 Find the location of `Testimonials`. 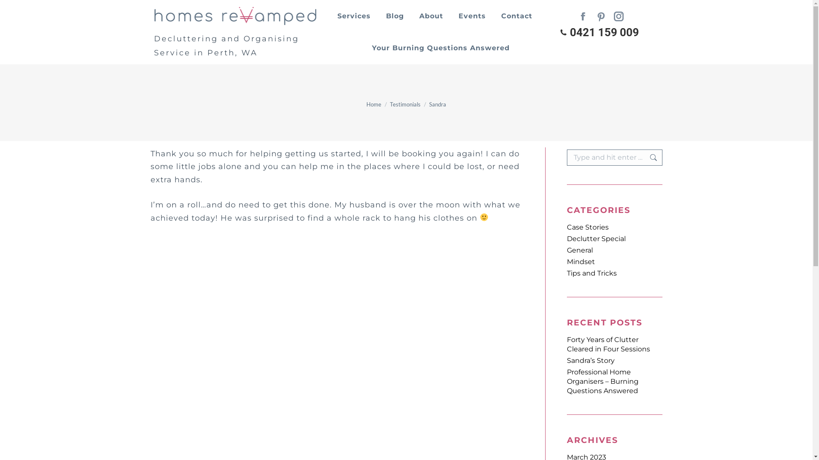

Testimonials is located at coordinates (405, 104).